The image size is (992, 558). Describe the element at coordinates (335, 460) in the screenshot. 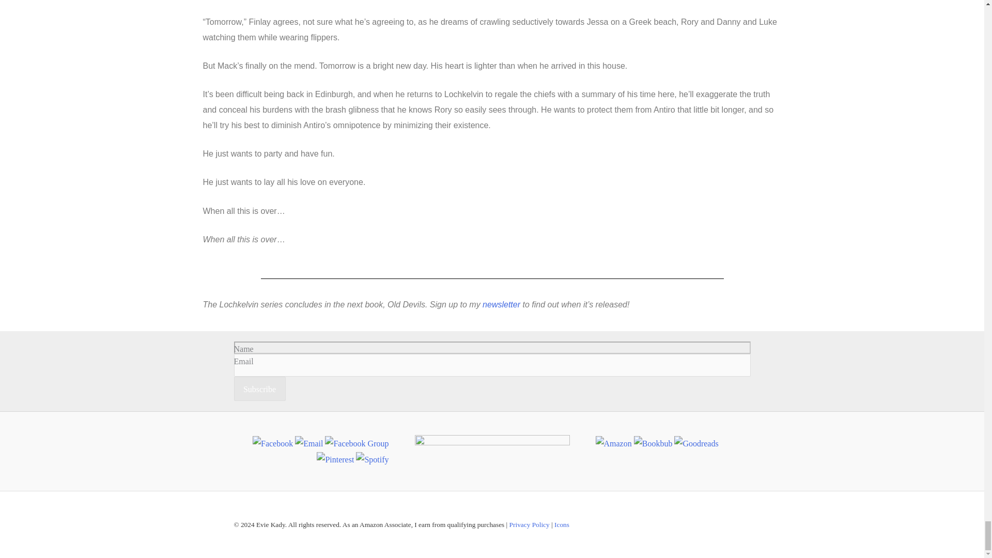

I see `Pinterest` at that location.